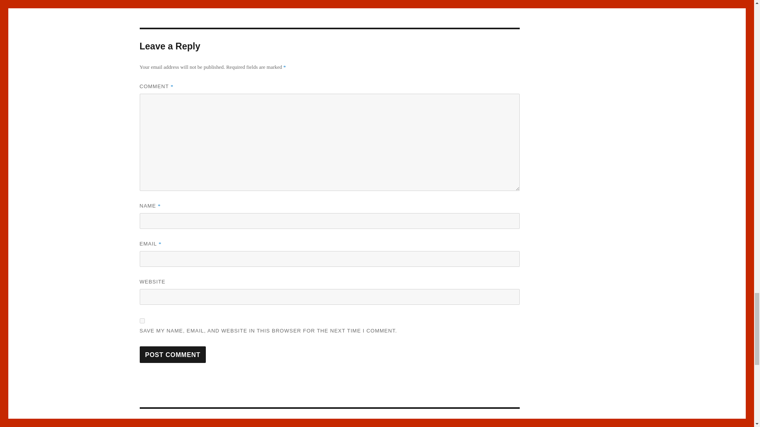  What do you see at coordinates (173, 354) in the screenshot?
I see `Post Comment` at bounding box center [173, 354].